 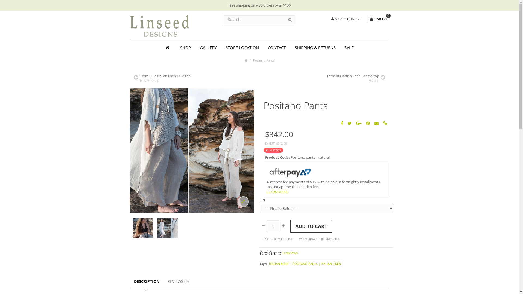 I want to click on Linseed Designs, so click(x=159, y=26).